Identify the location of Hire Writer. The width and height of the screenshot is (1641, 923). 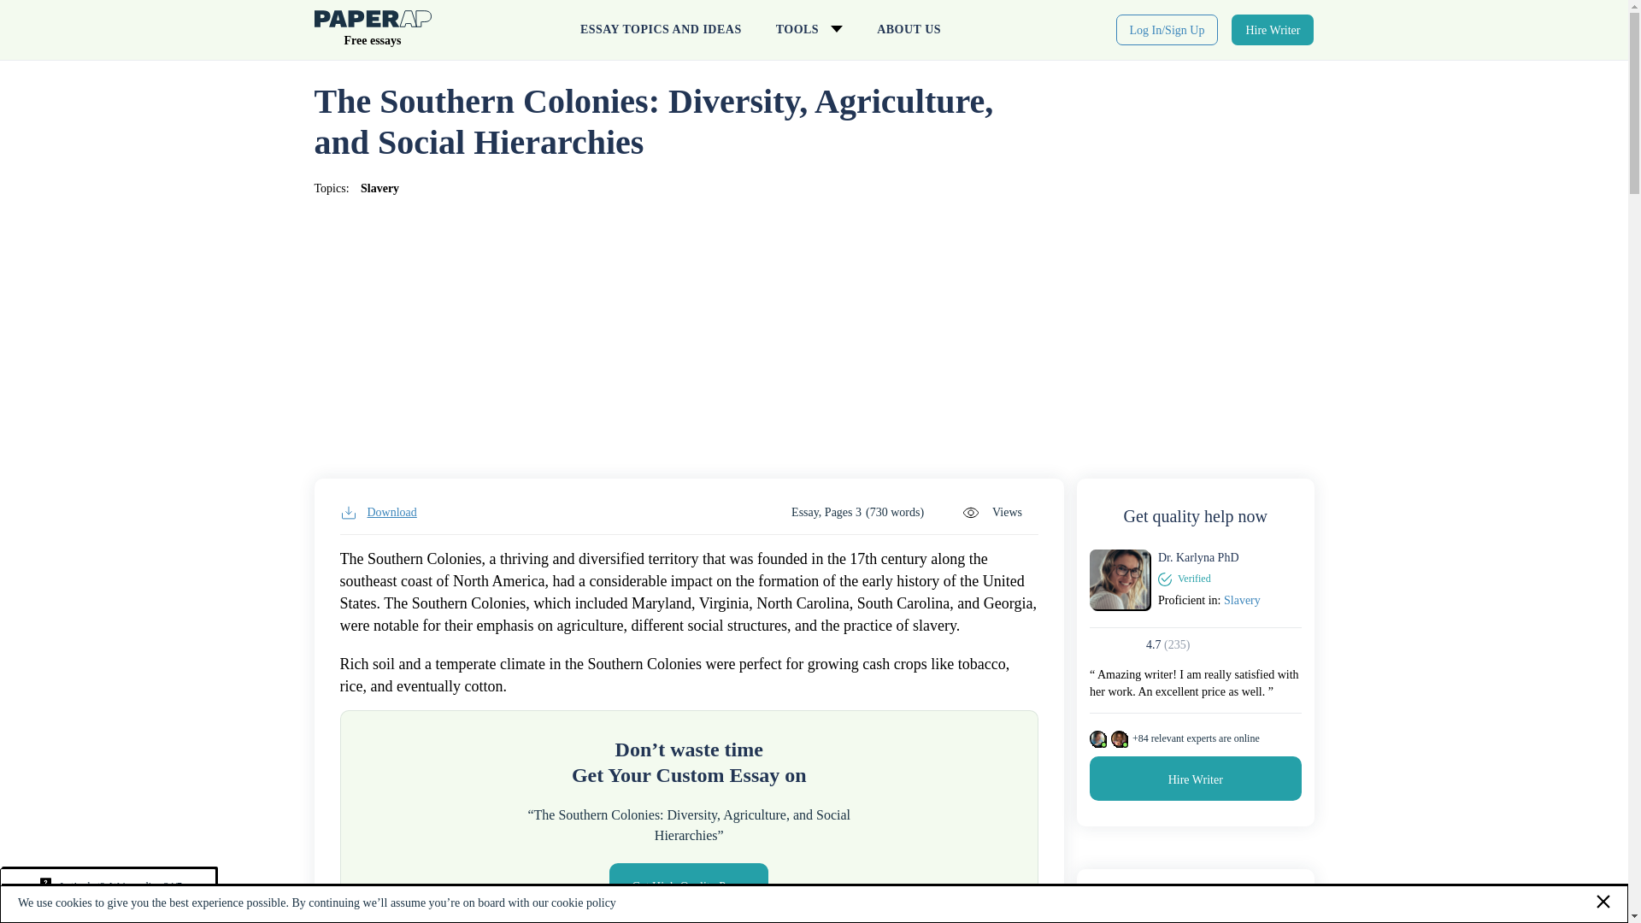
(1273, 29).